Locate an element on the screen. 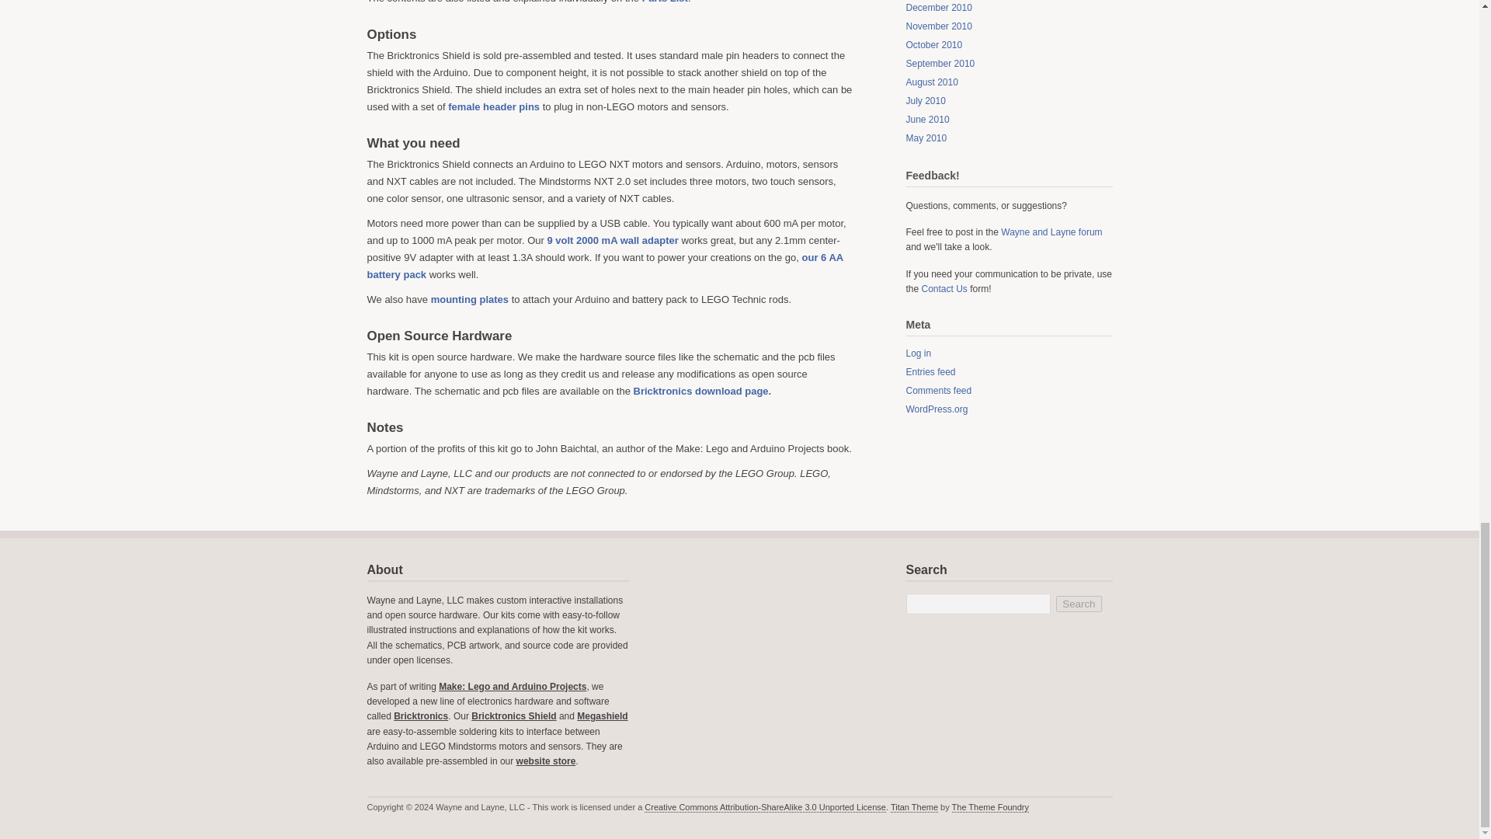 This screenshot has height=839, width=1491. Search is located at coordinates (1078, 604).